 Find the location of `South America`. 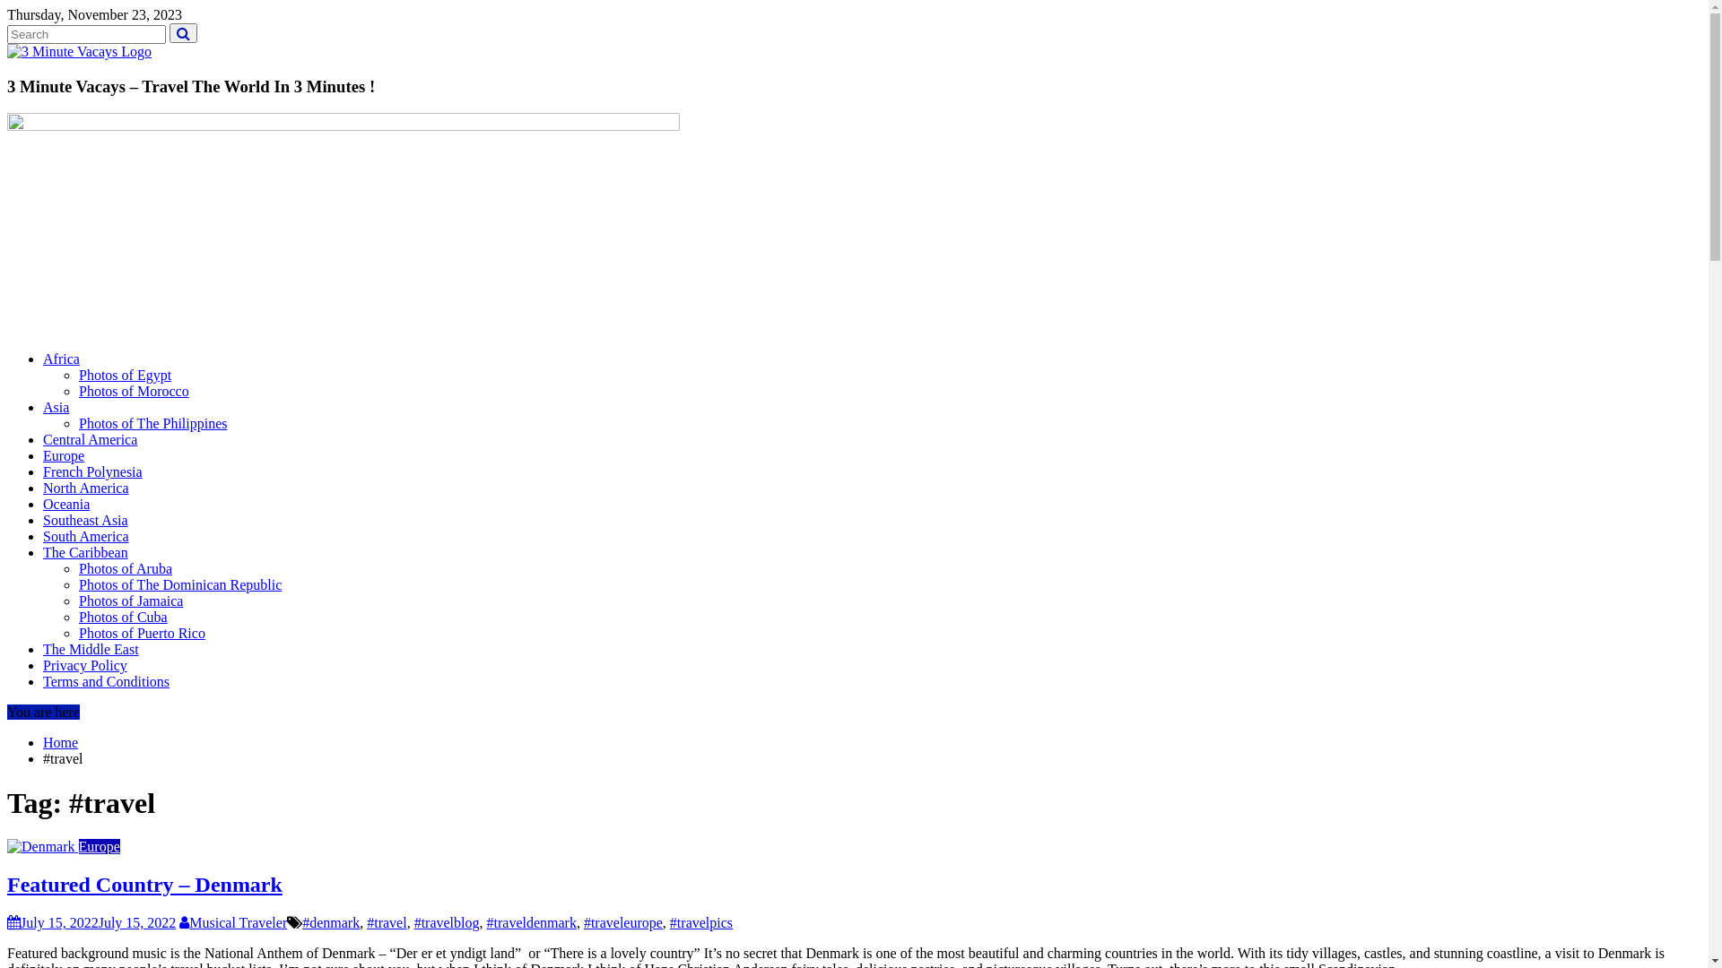

South America is located at coordinates (86, 536).